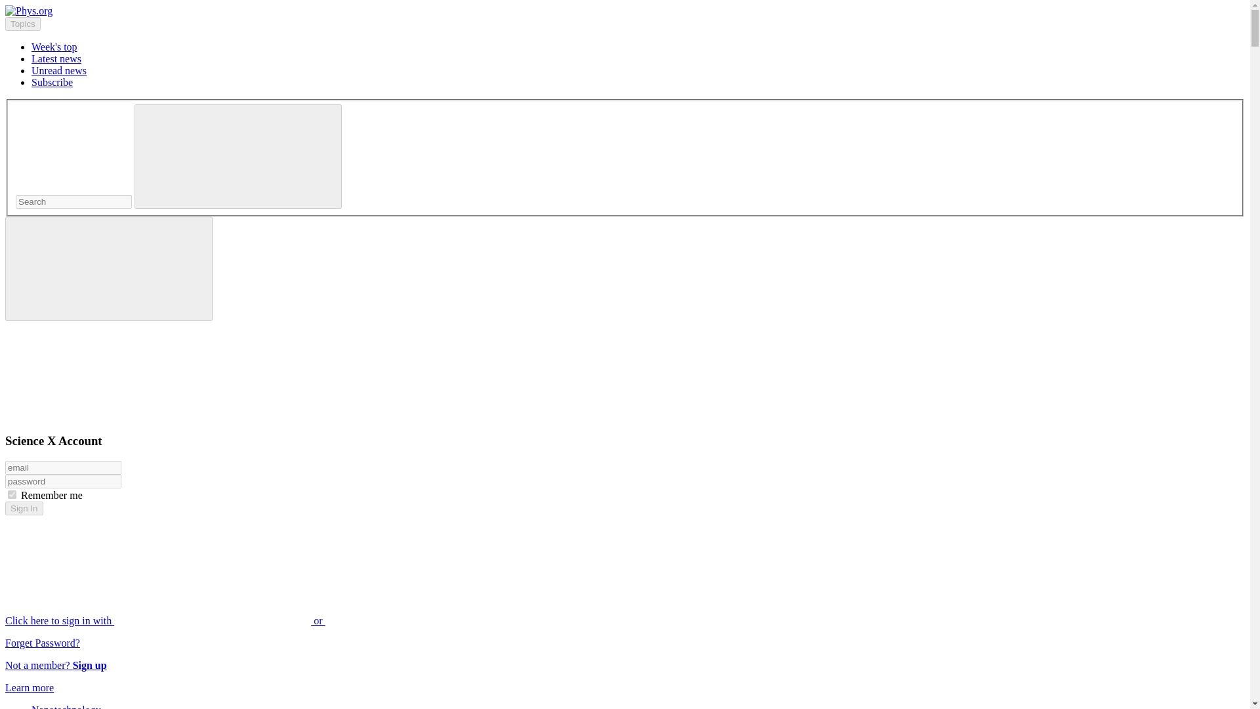  I want to click on Learn more, so click(29, 687).